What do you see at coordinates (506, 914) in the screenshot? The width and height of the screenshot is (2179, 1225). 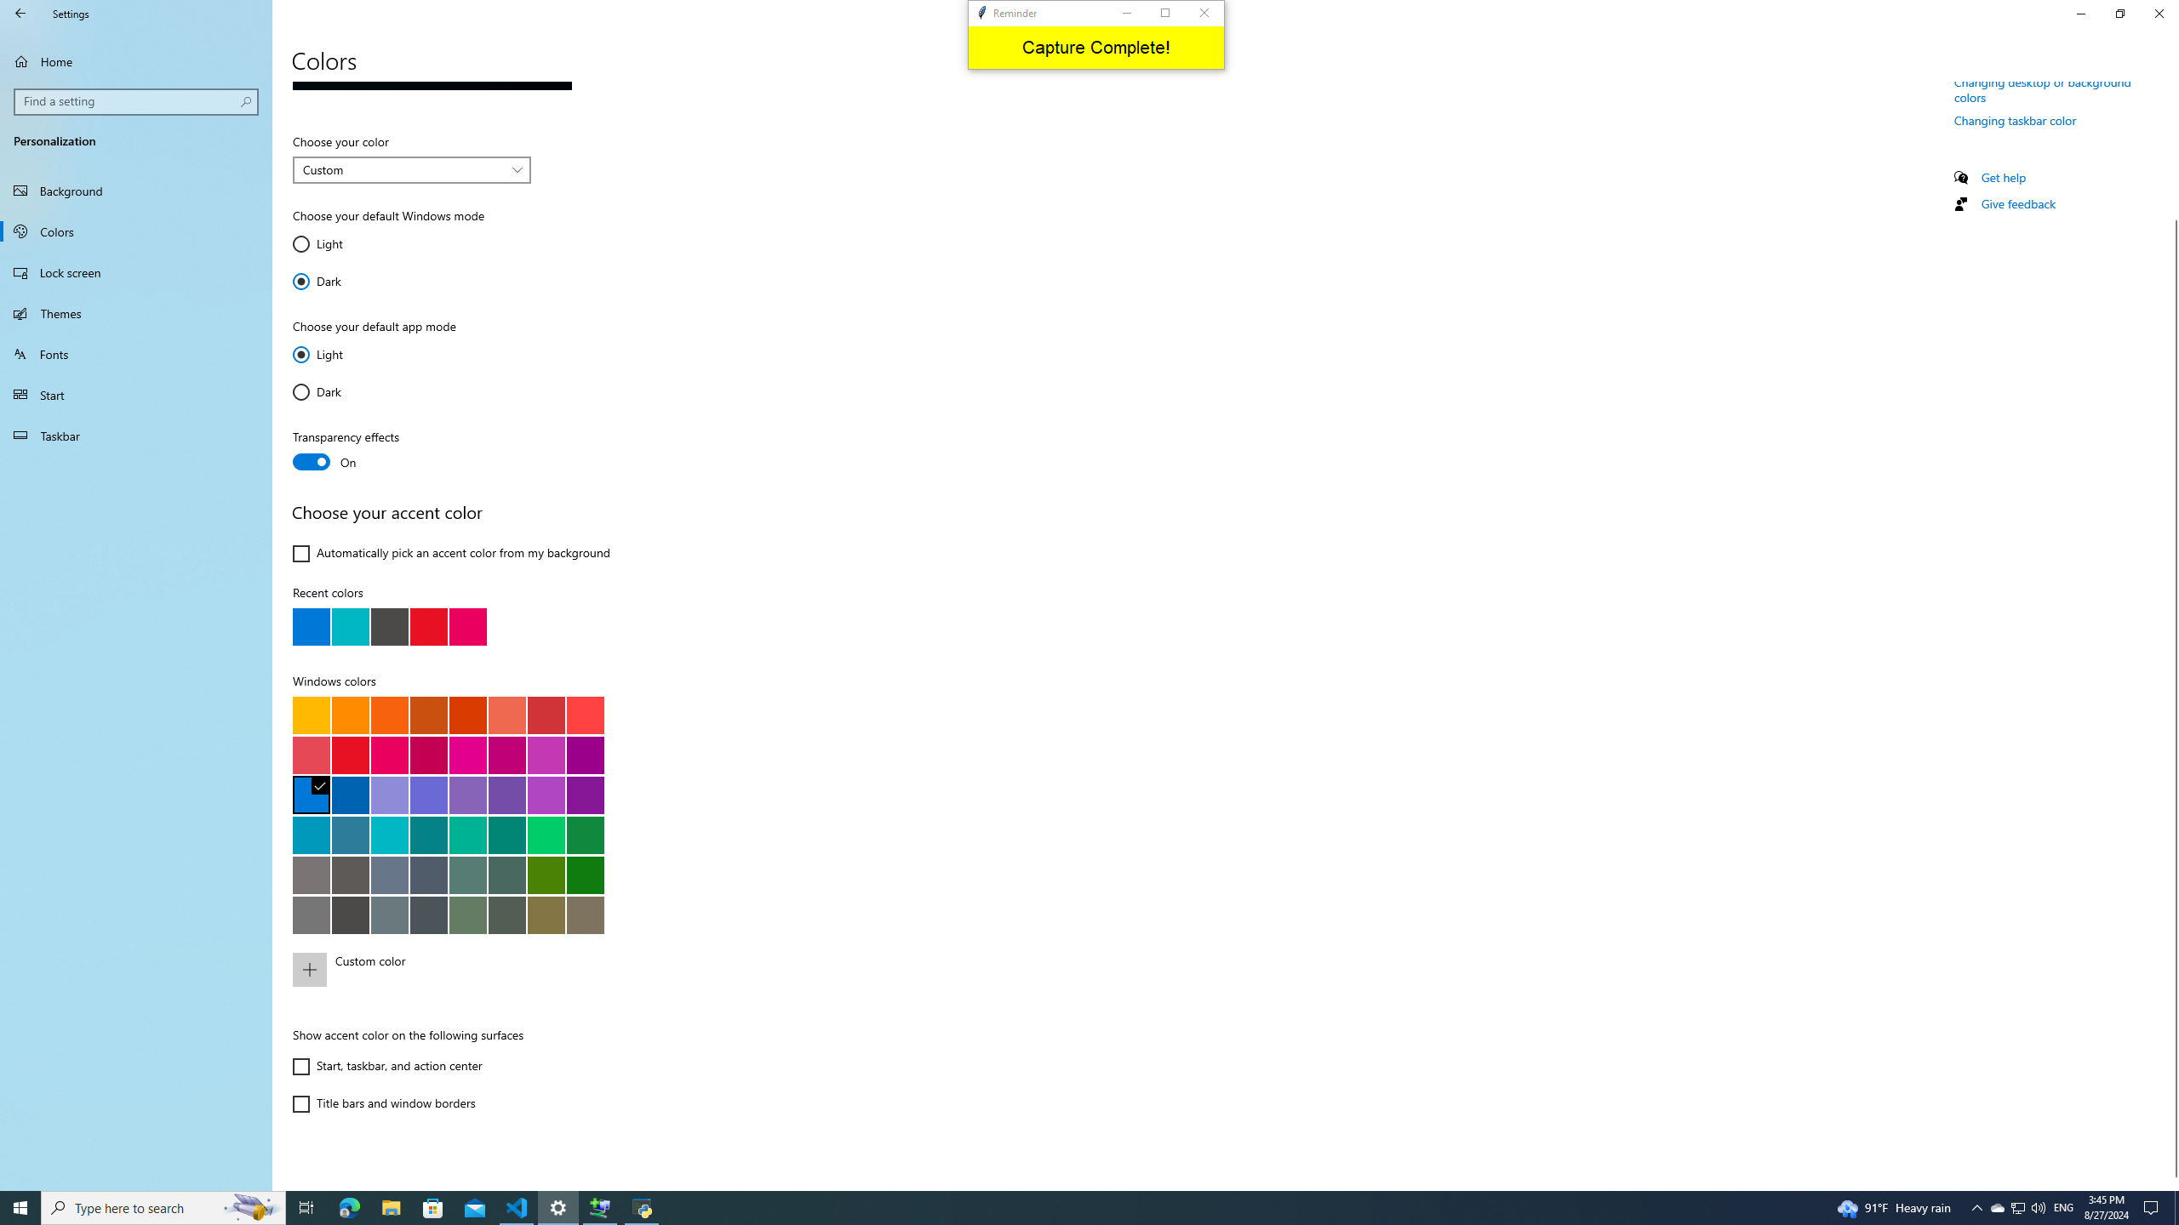 I see `Sage` at bounding box center [506, 914].